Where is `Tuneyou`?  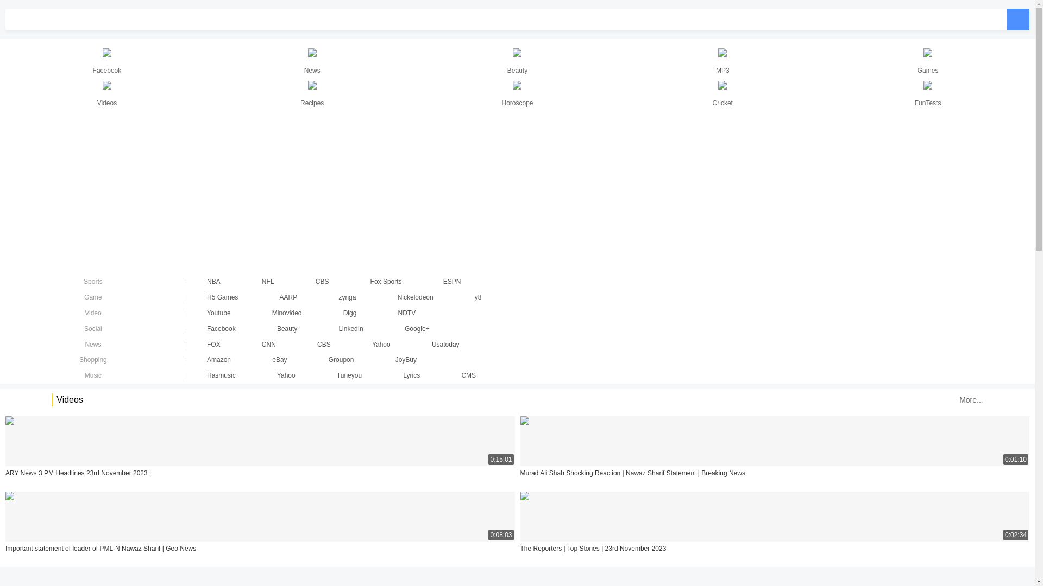 Tuneyou is located at coordinates (349, 375).